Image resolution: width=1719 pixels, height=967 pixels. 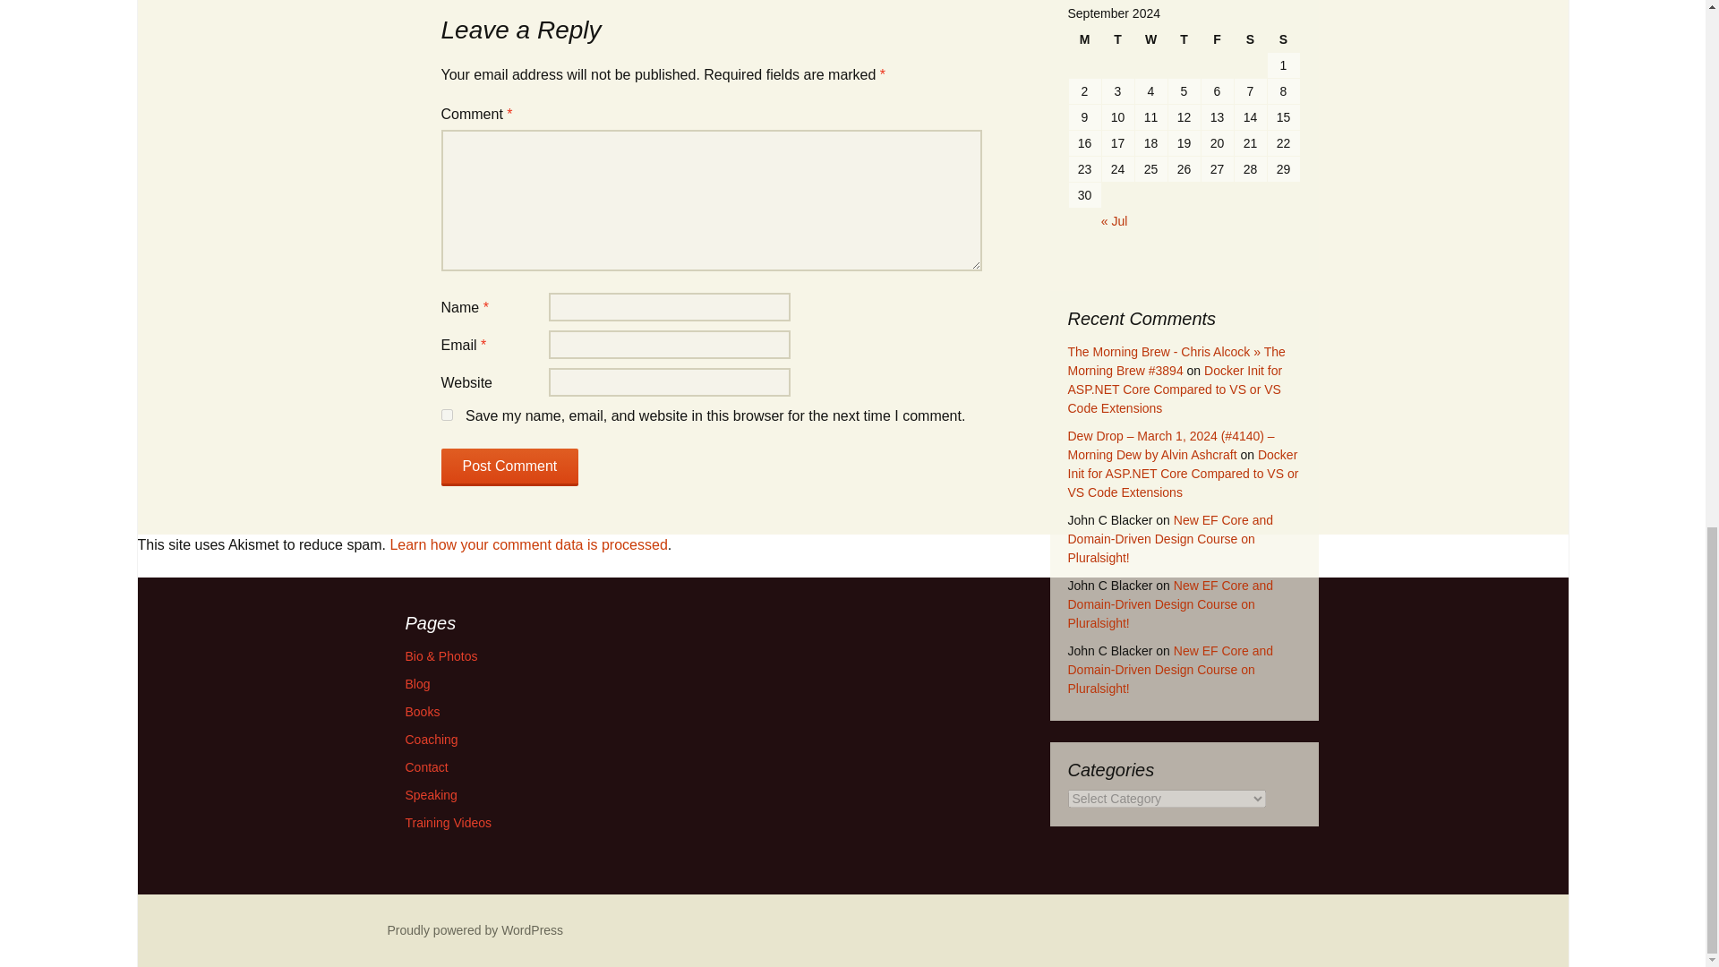 I want to click on Sunday, so click(x=1284, y=39).